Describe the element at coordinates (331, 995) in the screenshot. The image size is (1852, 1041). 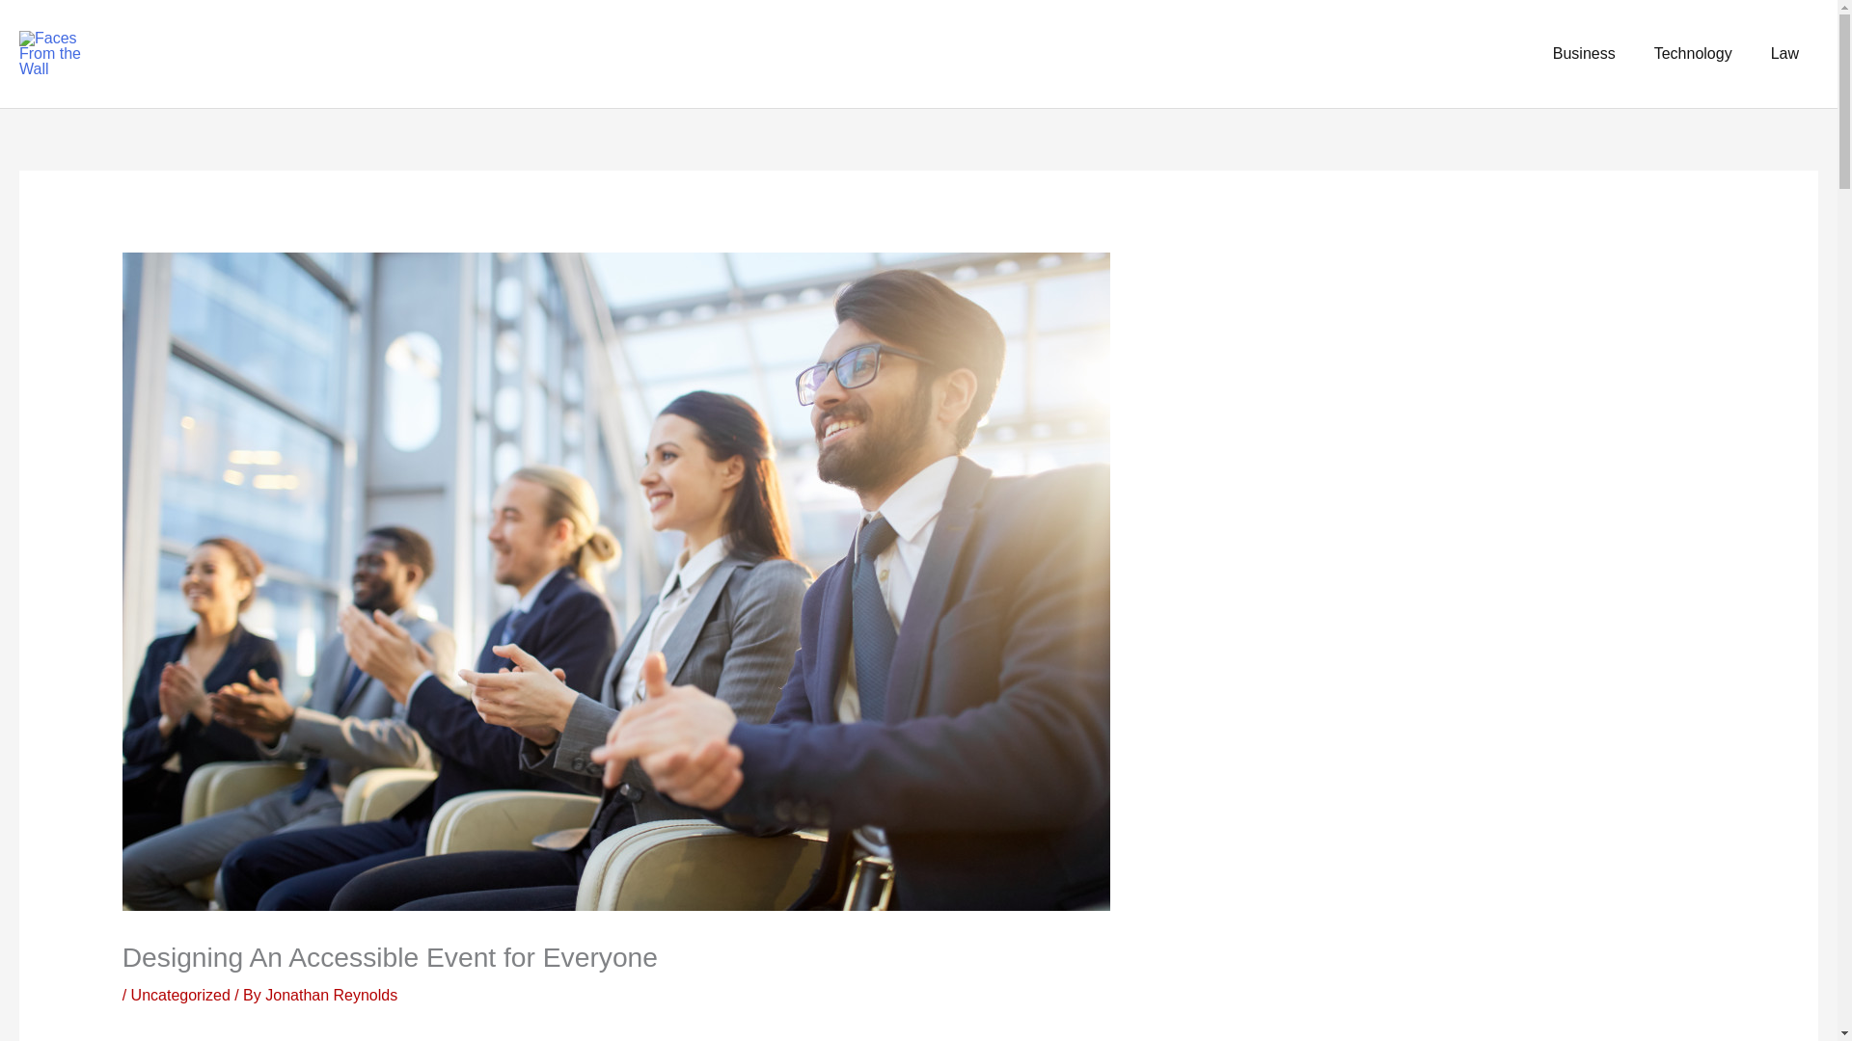
I see `View all posts by Jonathan Reynolds` at that location.